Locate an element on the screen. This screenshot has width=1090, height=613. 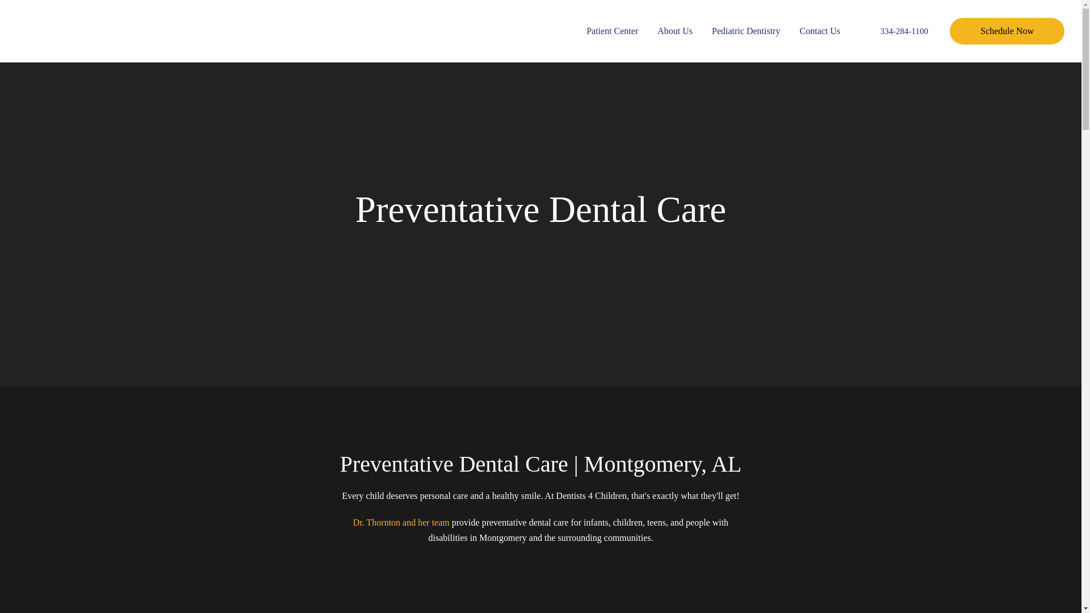
About Us is located at coordinates (674, 31).